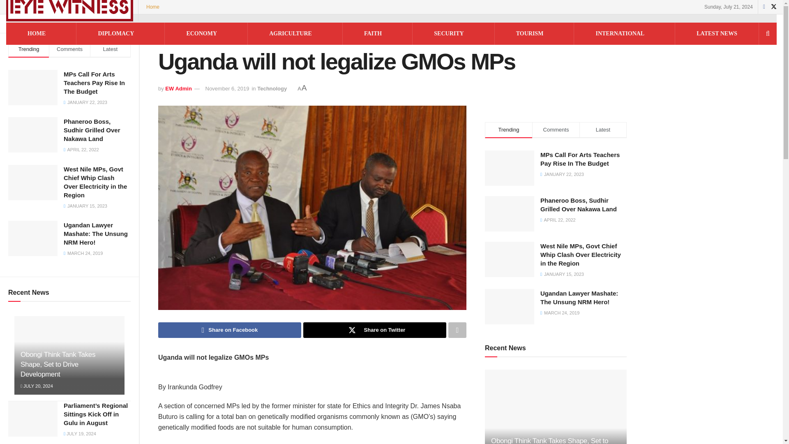 This screenshot has width=789, height=444. What do you see at coordinates (92, 130) in the screenshot?
I see `Phaneroo Boss, Sudhir Grilled Over Nakawa Land` at bounding box center [92, 130].